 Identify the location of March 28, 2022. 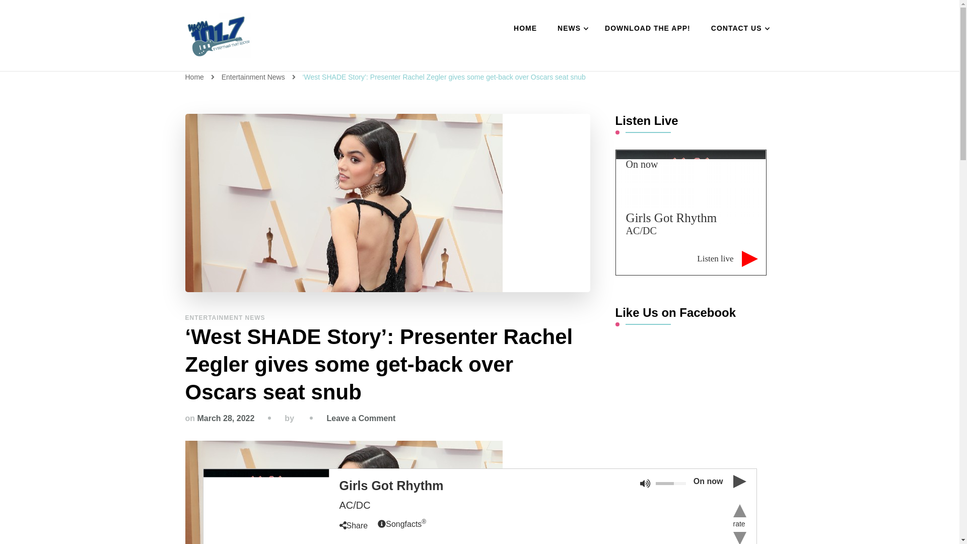
(226, 418).